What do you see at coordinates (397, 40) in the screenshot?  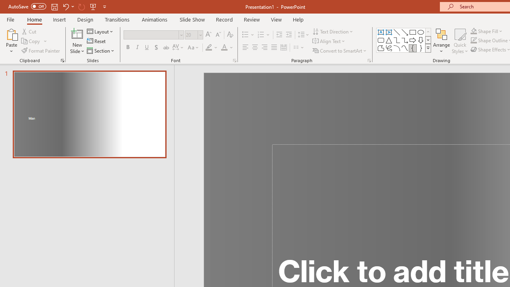 I see `Connector: Elbow` at bounding box center [397, 40].